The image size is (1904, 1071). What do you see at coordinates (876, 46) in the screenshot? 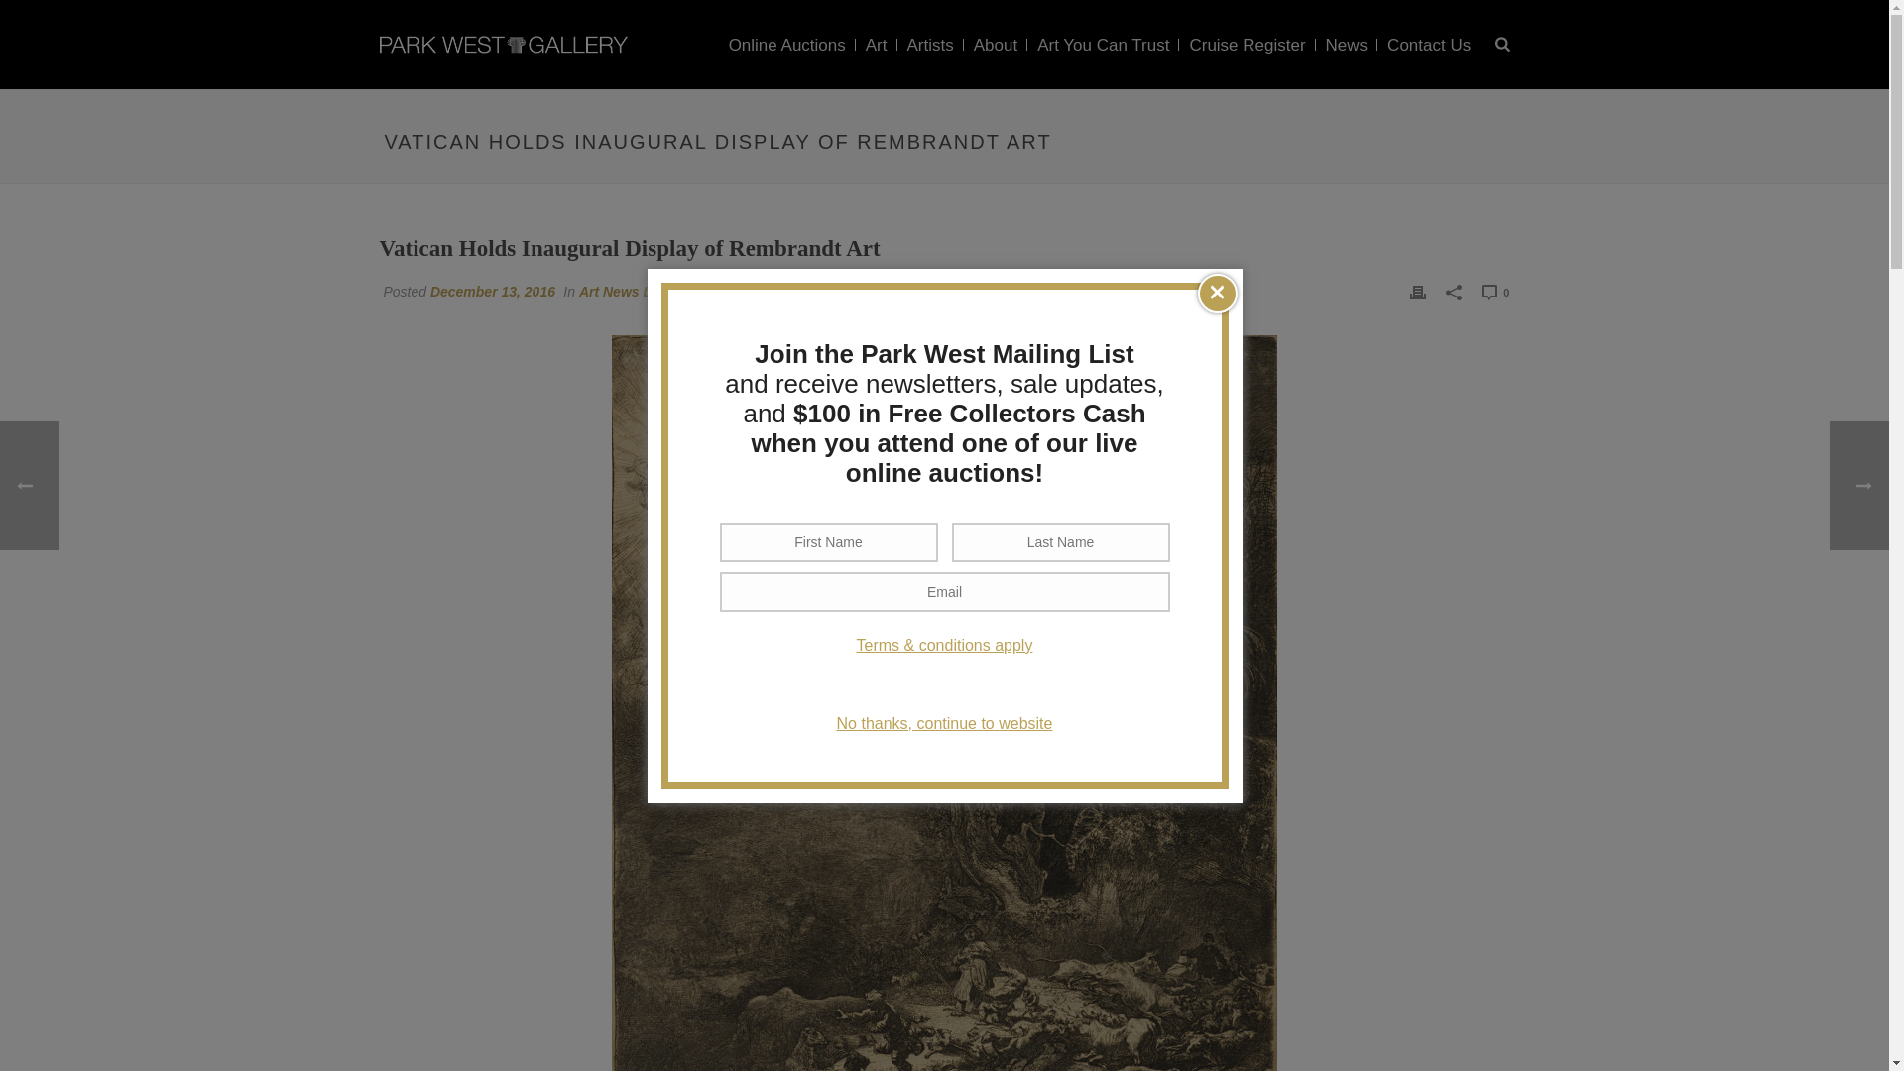
I see `Art` at bounding box center [876, 46].